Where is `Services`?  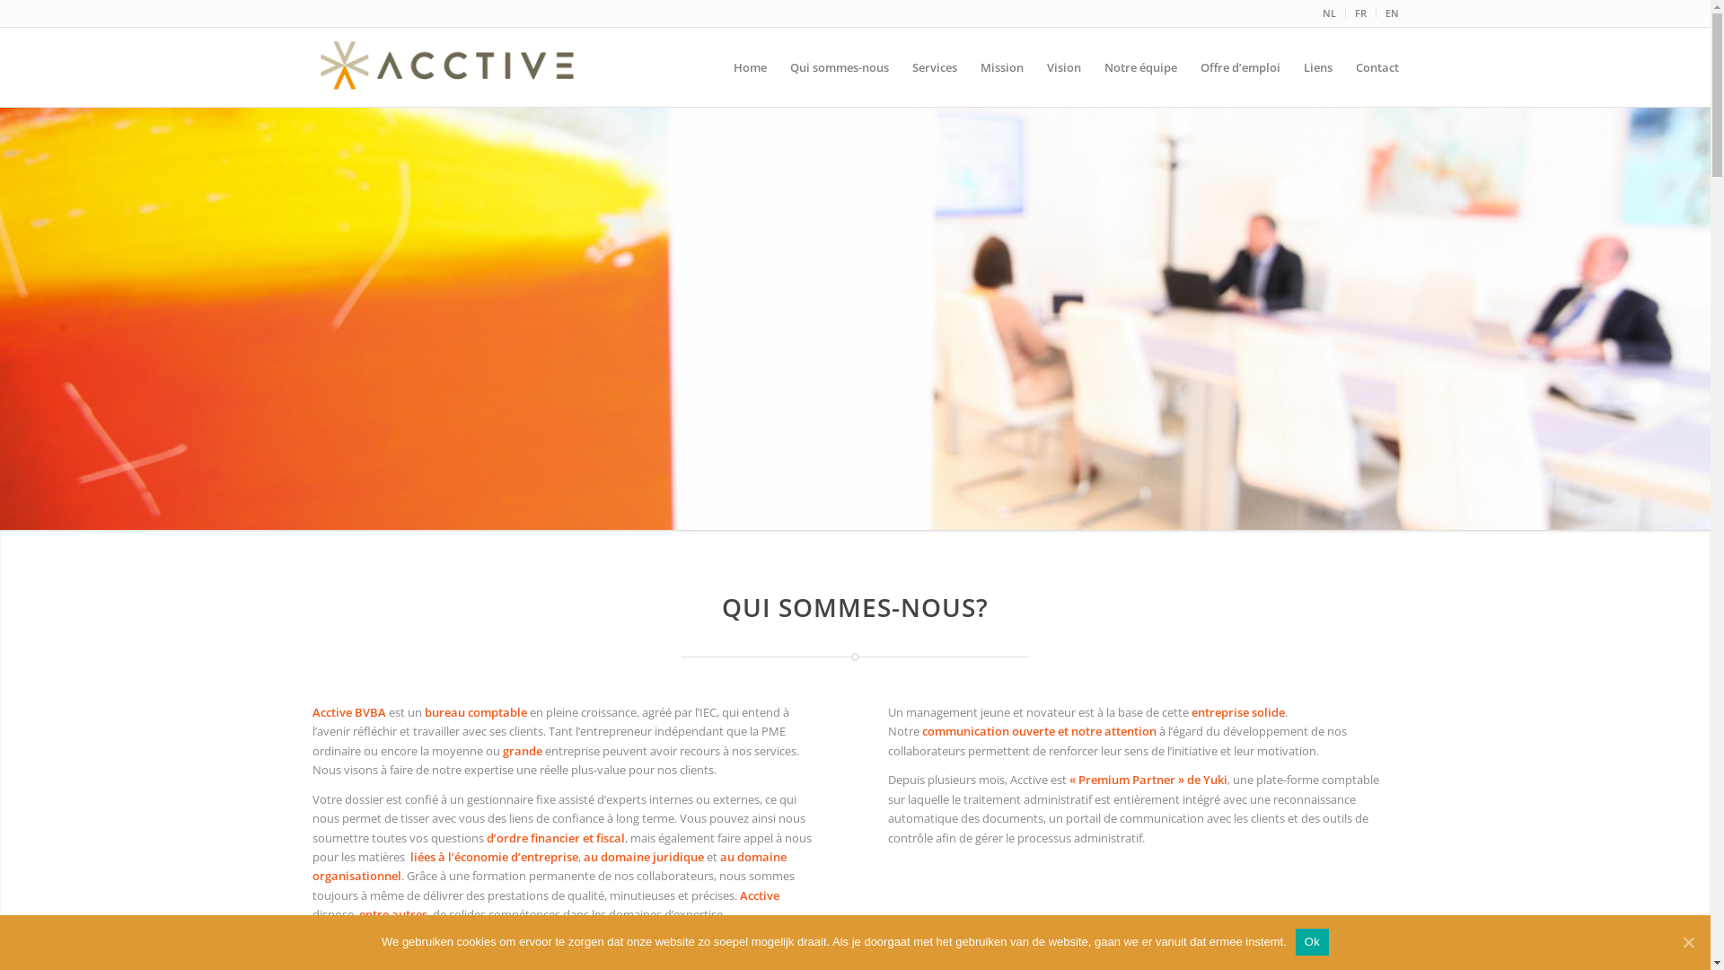 Services is located at coordinates (934, 67).